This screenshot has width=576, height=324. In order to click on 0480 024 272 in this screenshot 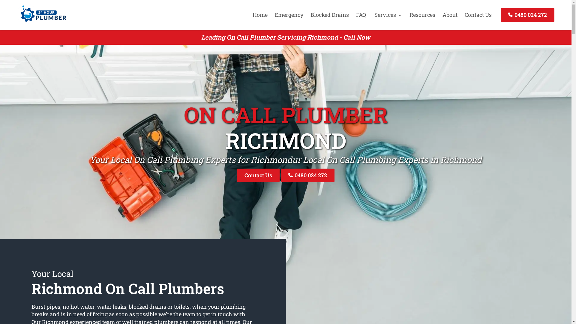, I will do `click(527, 15)`.